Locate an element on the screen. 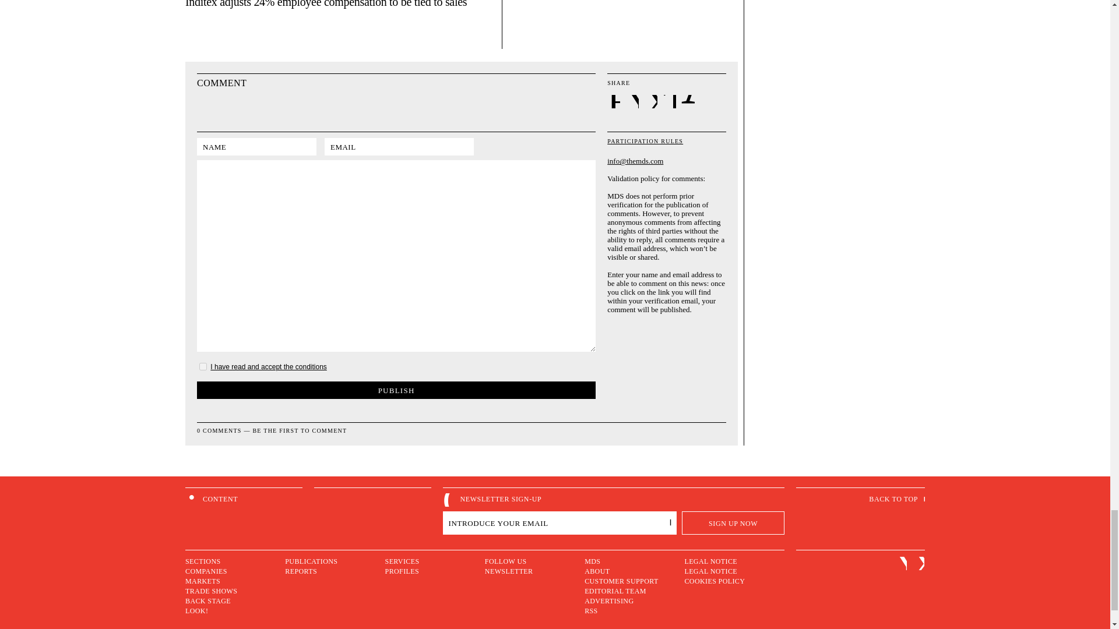 The image size is (1119, 629). Y is located at coordinates (633, 102).